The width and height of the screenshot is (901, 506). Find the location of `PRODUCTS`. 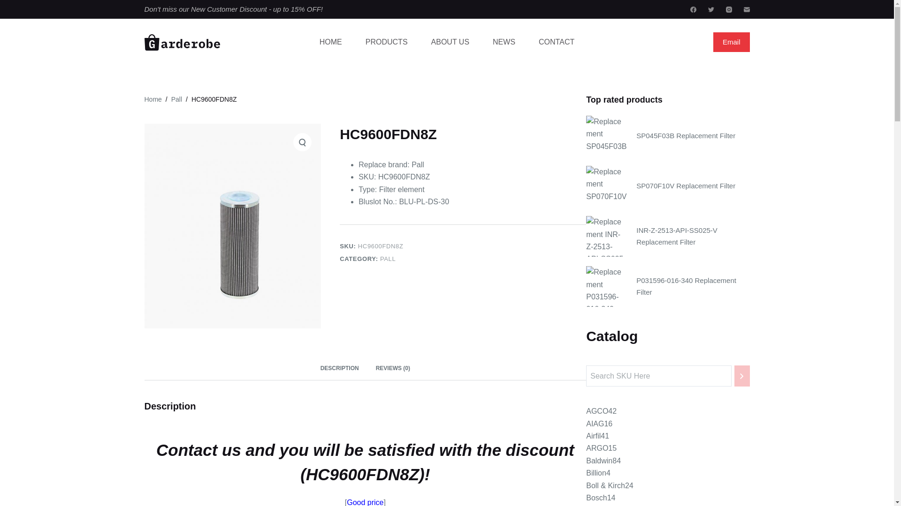

PRODUCTS is located at coordinates (387, 42).